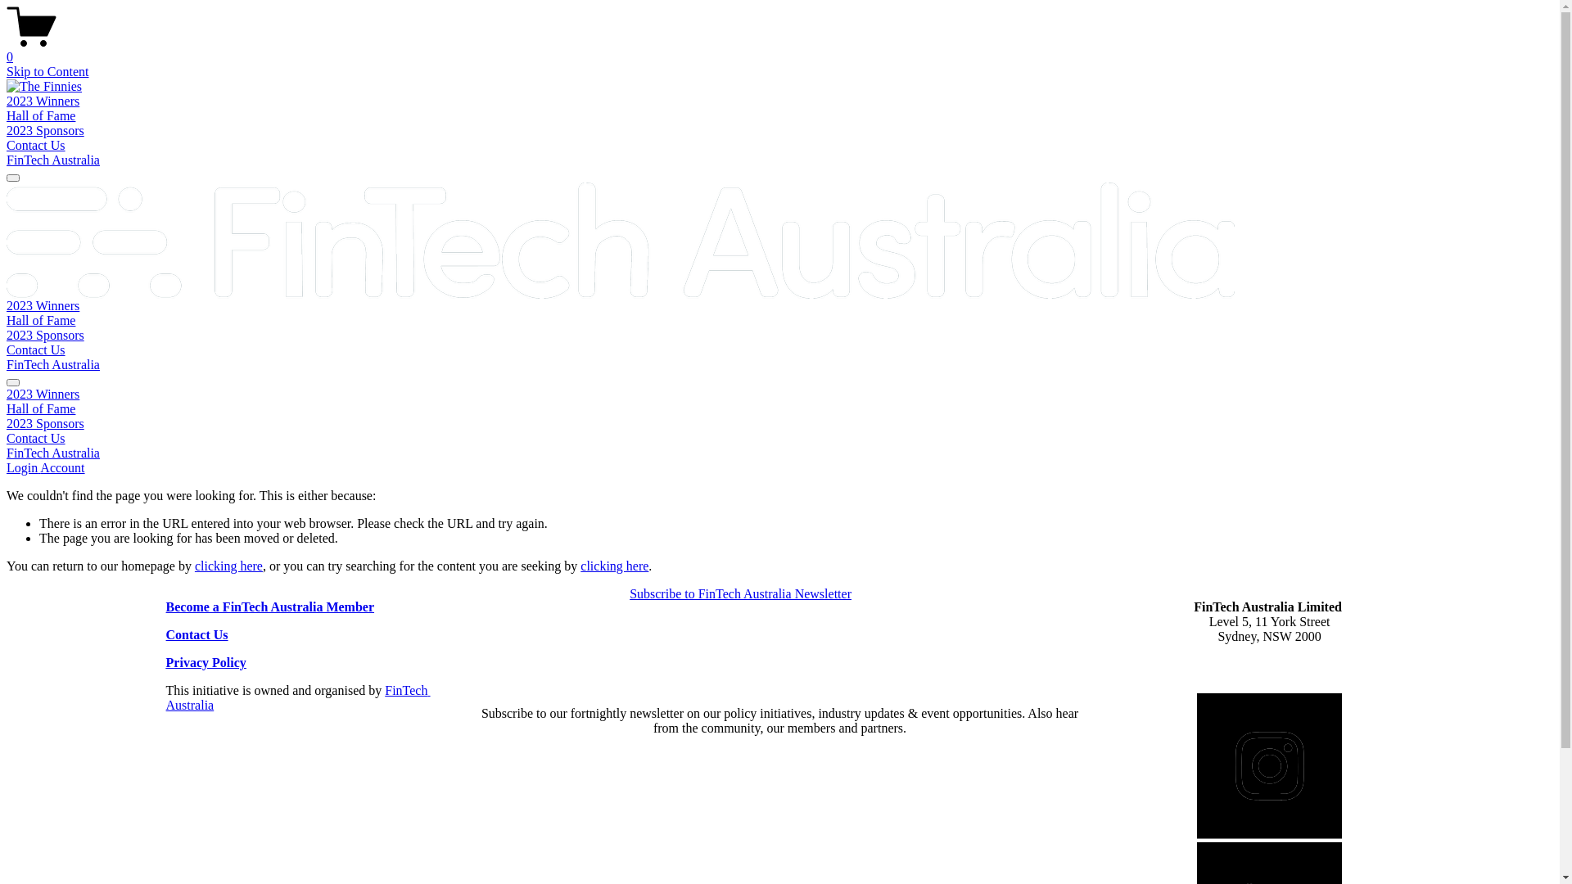 The image size is (1572, 884). I want to click on Contact Us, so click(779, 439).